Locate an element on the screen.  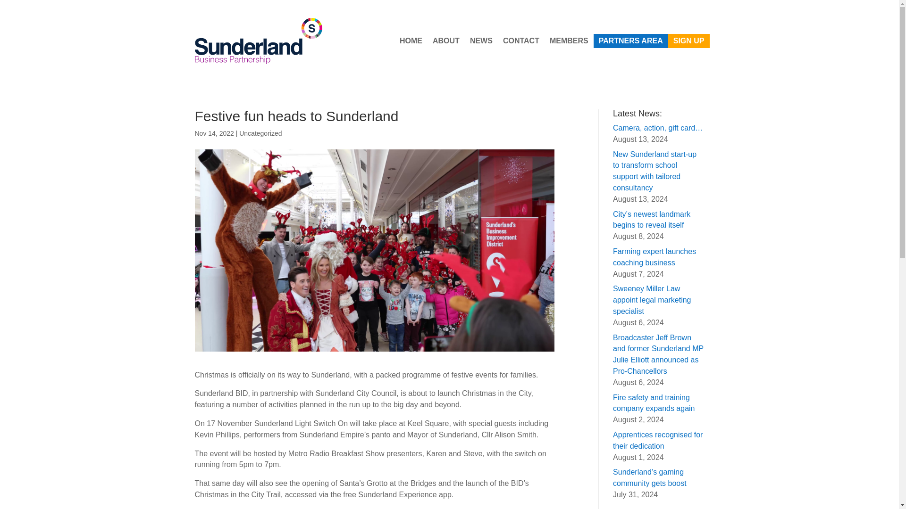
Farming expert launches coaching business is located at coordinates (654, 256).